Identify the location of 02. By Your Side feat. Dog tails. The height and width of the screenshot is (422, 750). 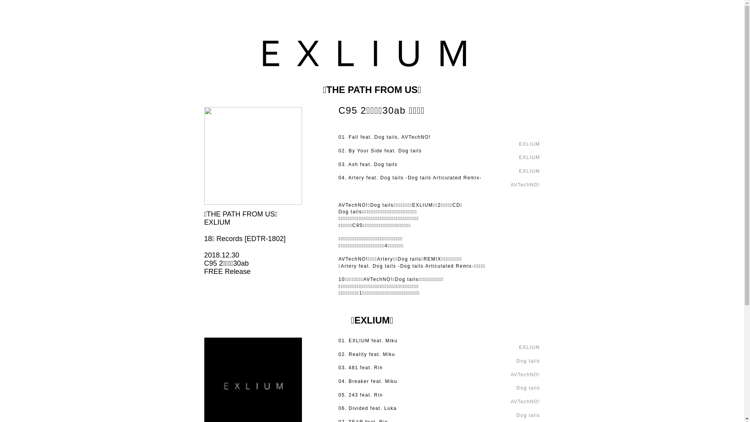
(380, 151).